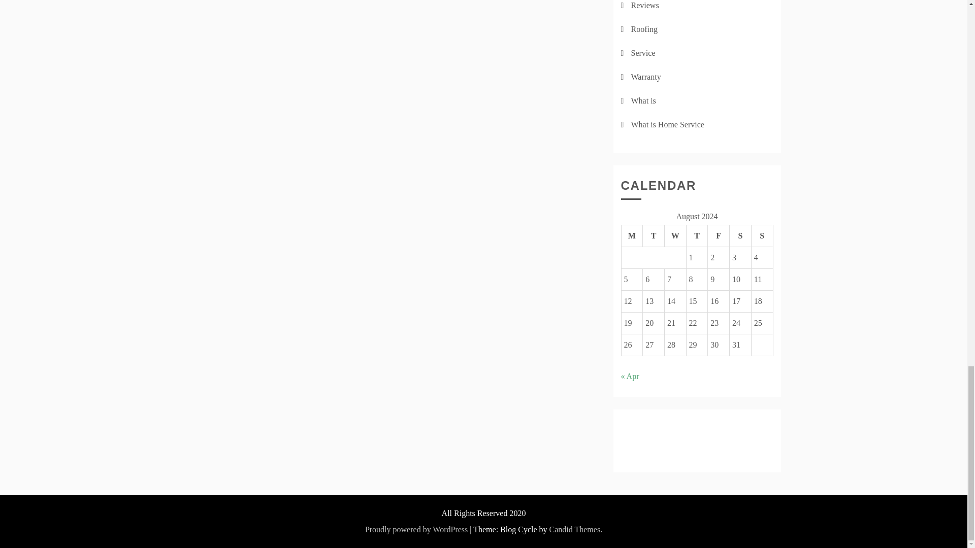 The height and width of the screenshot is (548, 975). I want to click on Sunday, so click(762, 235).